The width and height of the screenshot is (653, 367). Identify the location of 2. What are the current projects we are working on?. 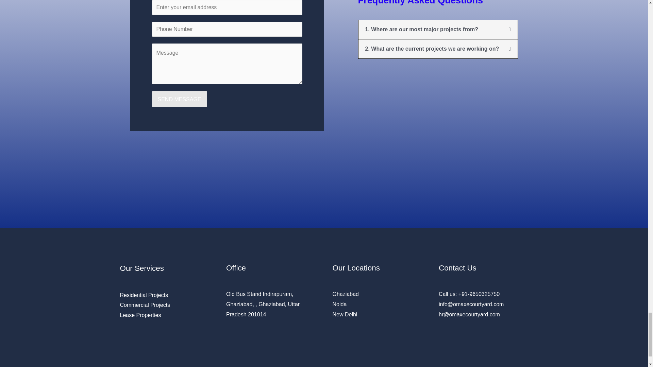
(432, 49).